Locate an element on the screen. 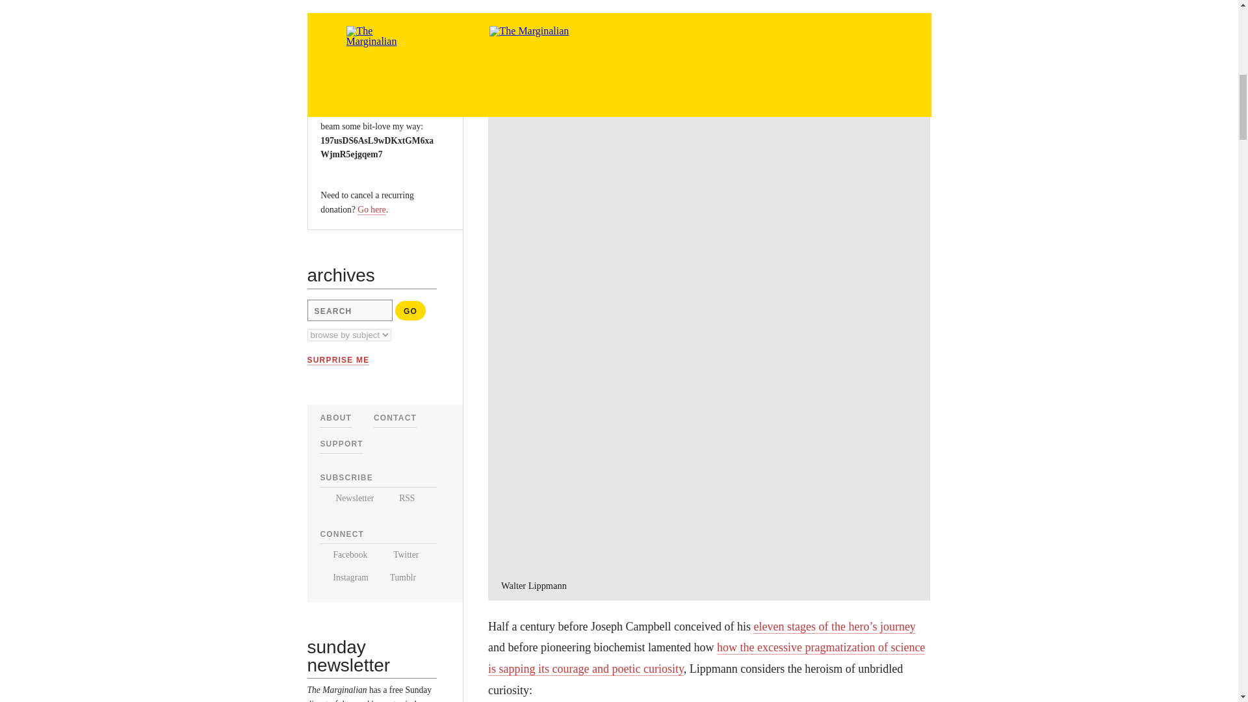  Go is located at coordinates (410, 311).